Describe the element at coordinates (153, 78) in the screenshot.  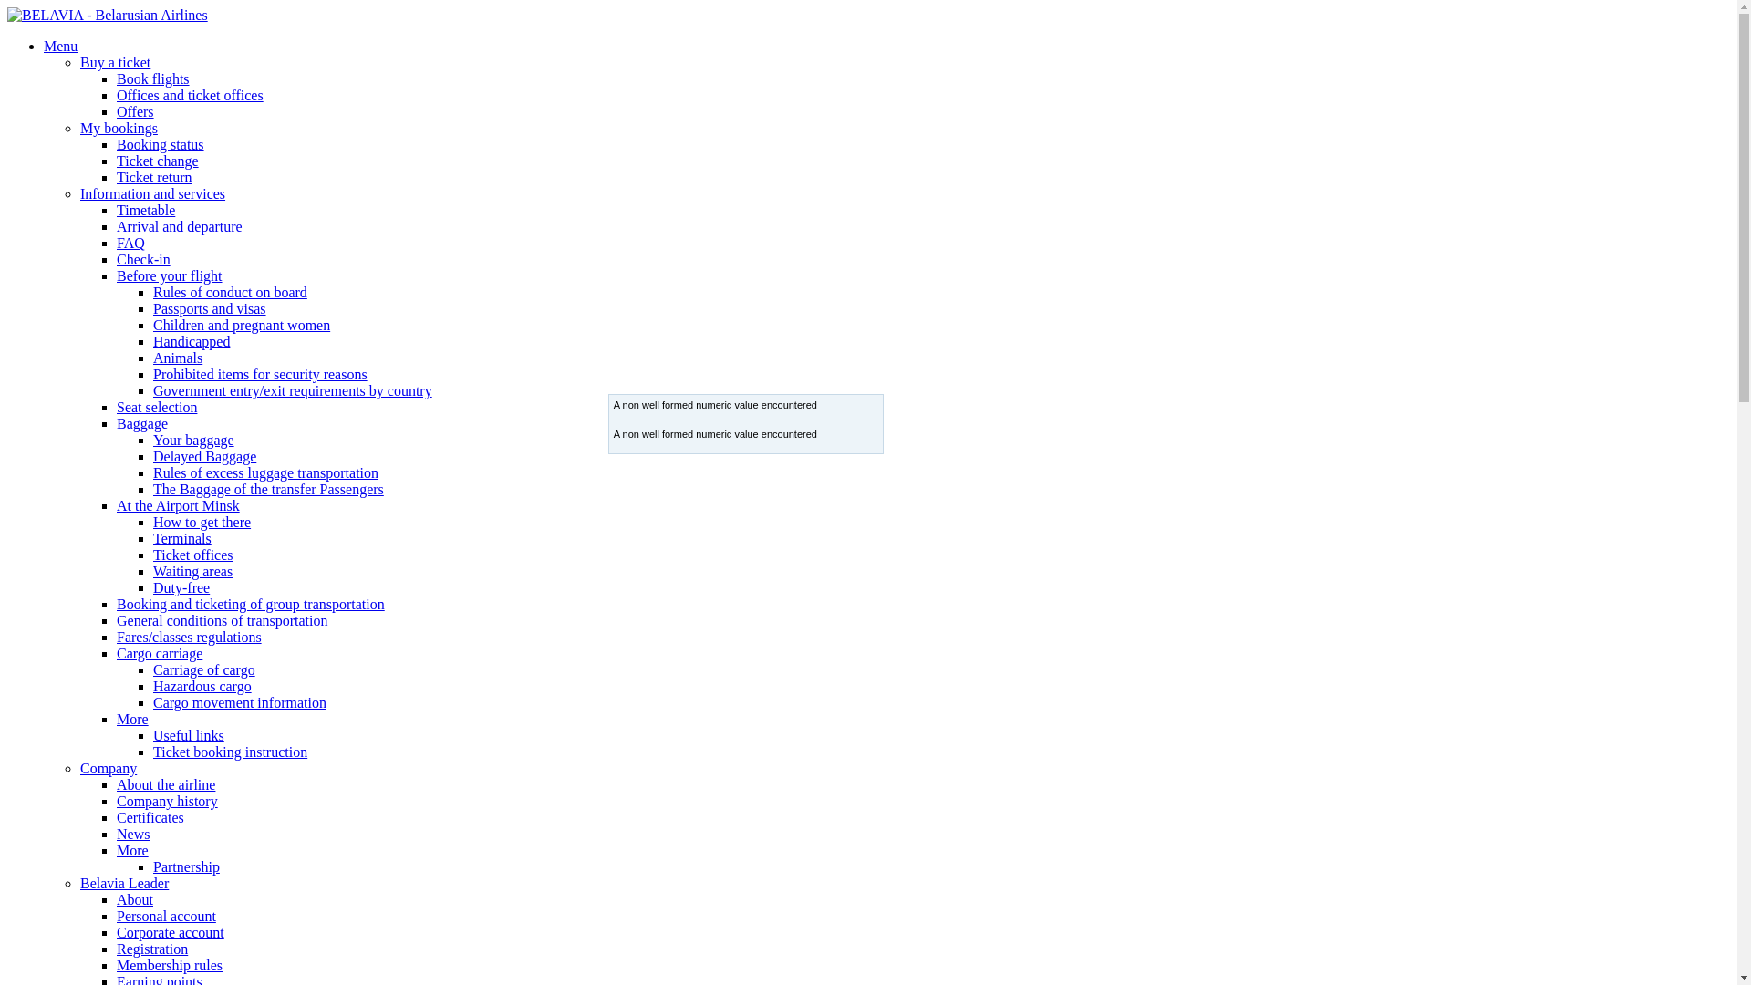
I see `Book flights` at that location.